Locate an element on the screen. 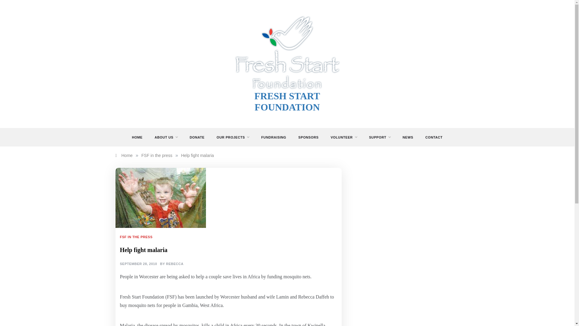 The width and height of the screenshot is (579, 326). FRESH START FOUNDATION is located at coordinates (287, 101).